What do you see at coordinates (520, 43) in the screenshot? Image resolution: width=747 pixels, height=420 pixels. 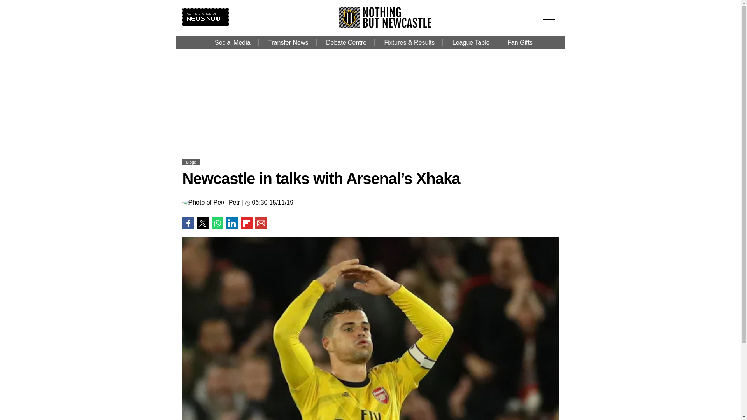 I see `Fan Gifts` at bounding box center [520, 43].